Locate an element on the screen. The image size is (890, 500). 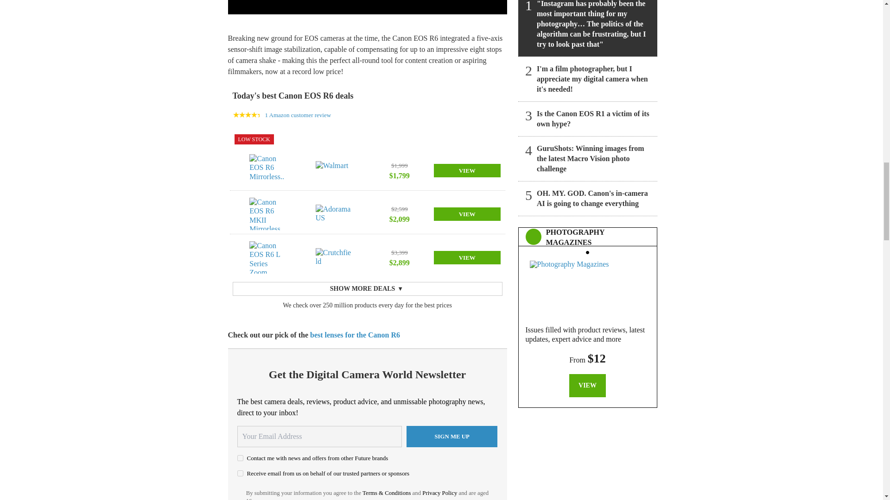
Canon EOS R6 Mirrorless... is located at coordinates (267, 170).